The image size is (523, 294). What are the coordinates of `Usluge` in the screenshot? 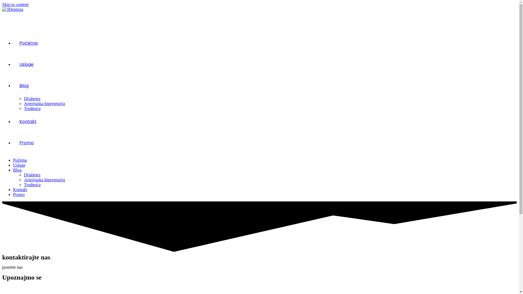 It's located at (19, 165).